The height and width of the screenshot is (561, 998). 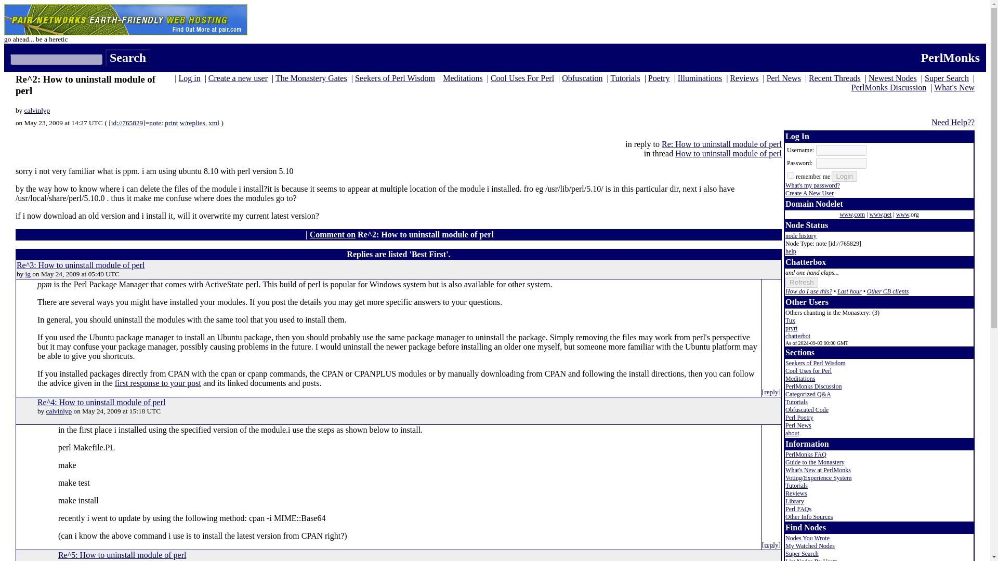 What do you see at coordinates (844, 176) in the screenshot?
I see `Login` at bounding box center [844, 176].